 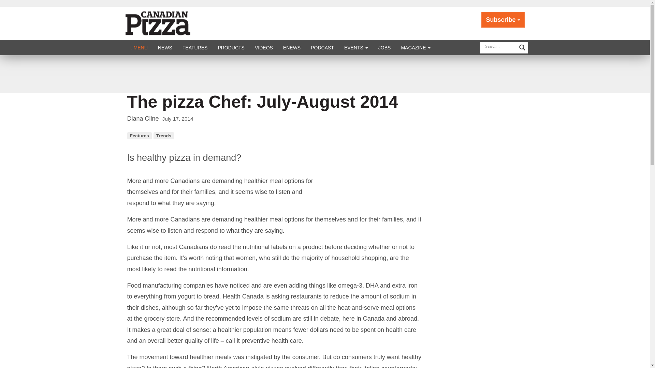 I want to click on PRODUCTS, so click(x=231, y=47).